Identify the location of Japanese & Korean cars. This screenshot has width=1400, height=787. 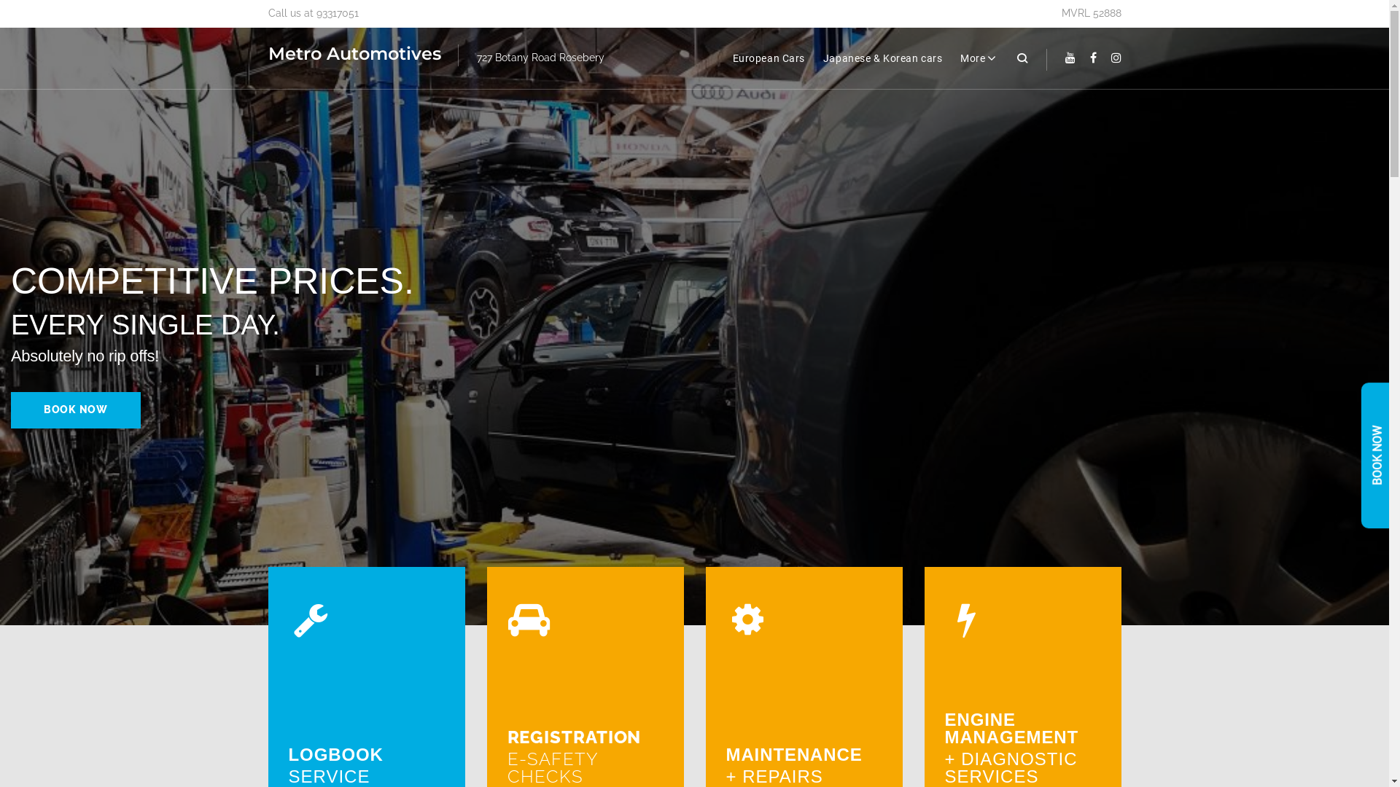
(882, 58).